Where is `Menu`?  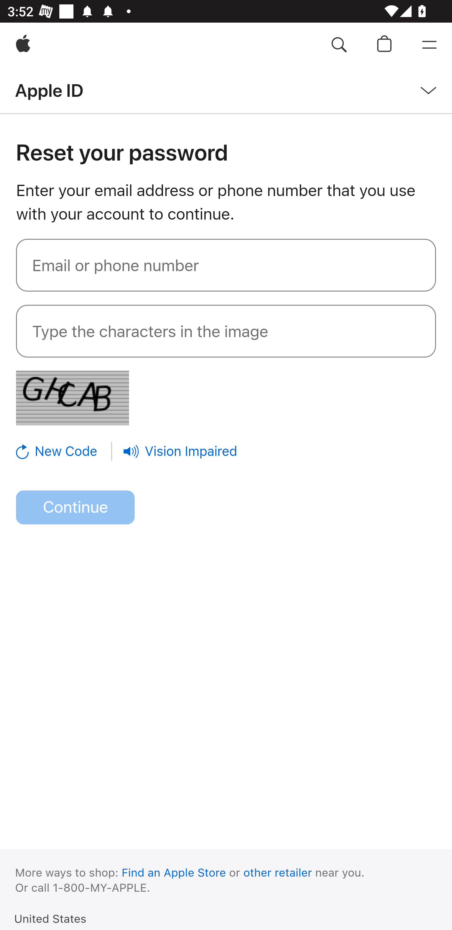 Menu is located at coordinates (429, 45).